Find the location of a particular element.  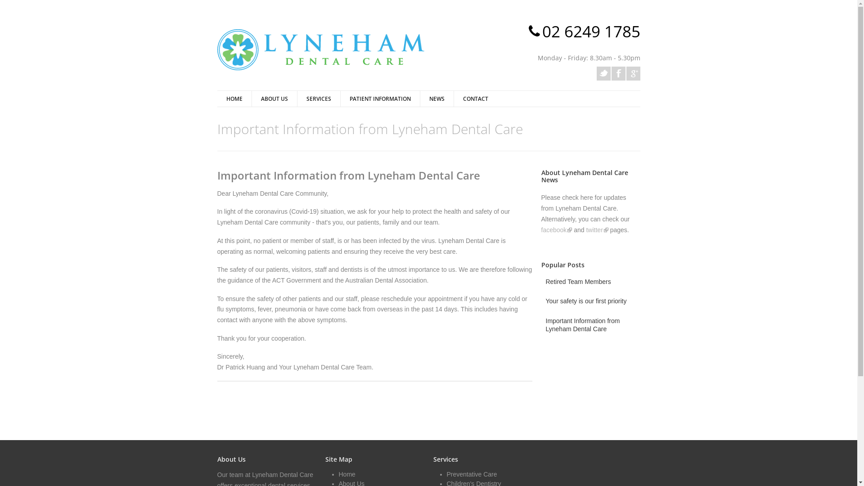

Your safety is our first priority is located at coordinates (586, 301).